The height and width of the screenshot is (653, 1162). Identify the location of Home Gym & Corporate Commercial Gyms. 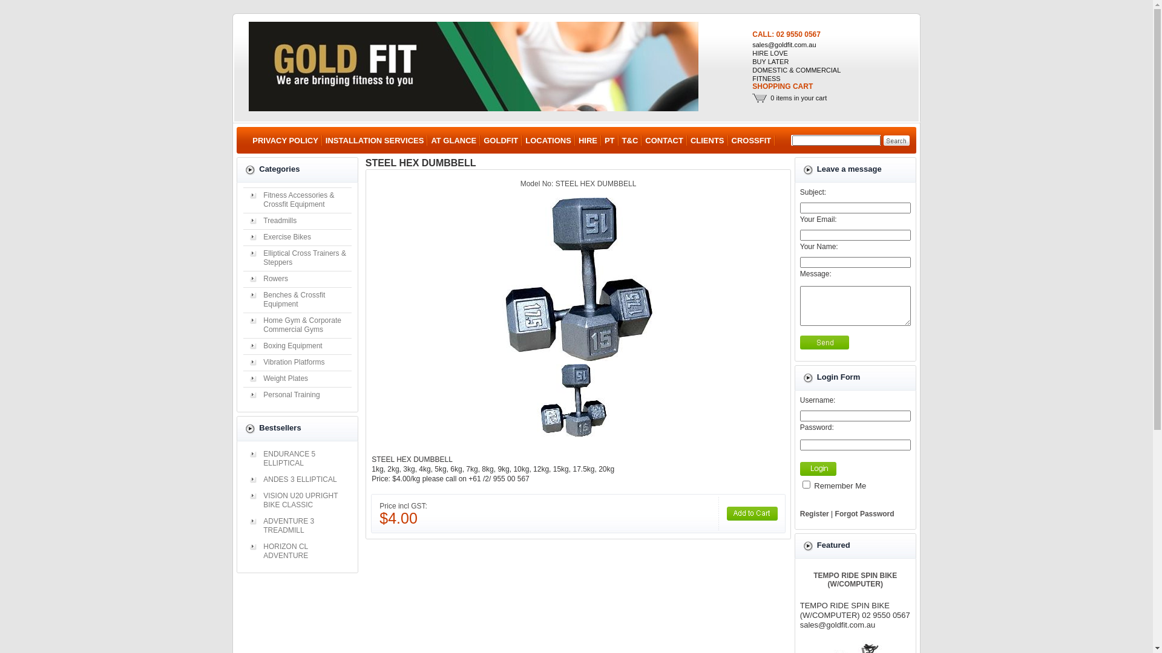
(298, 325).